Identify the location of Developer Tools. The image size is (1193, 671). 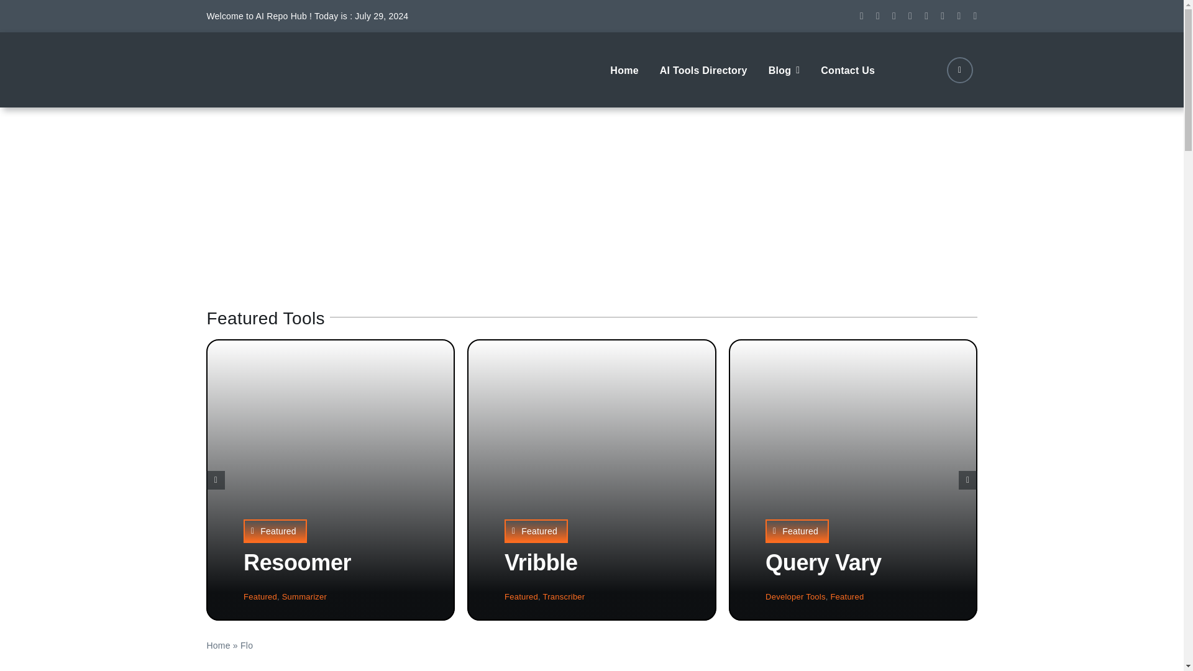
(795, 596).